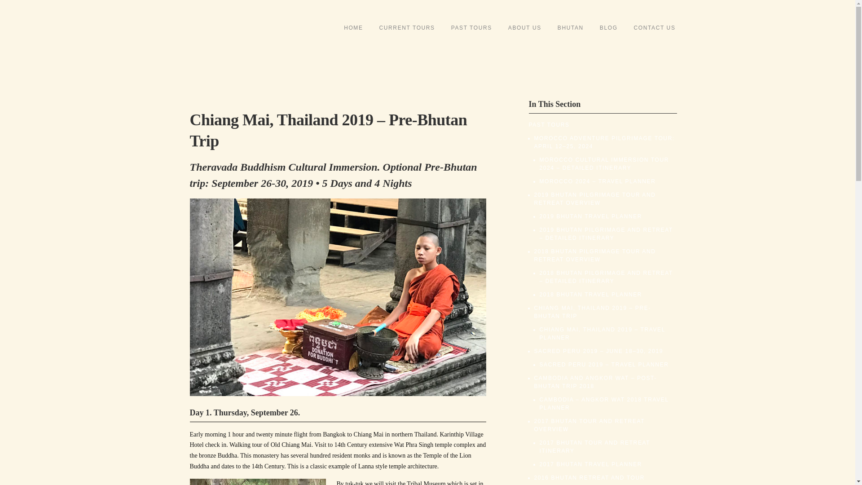  I want to click on BLOG, so click(608, 28).